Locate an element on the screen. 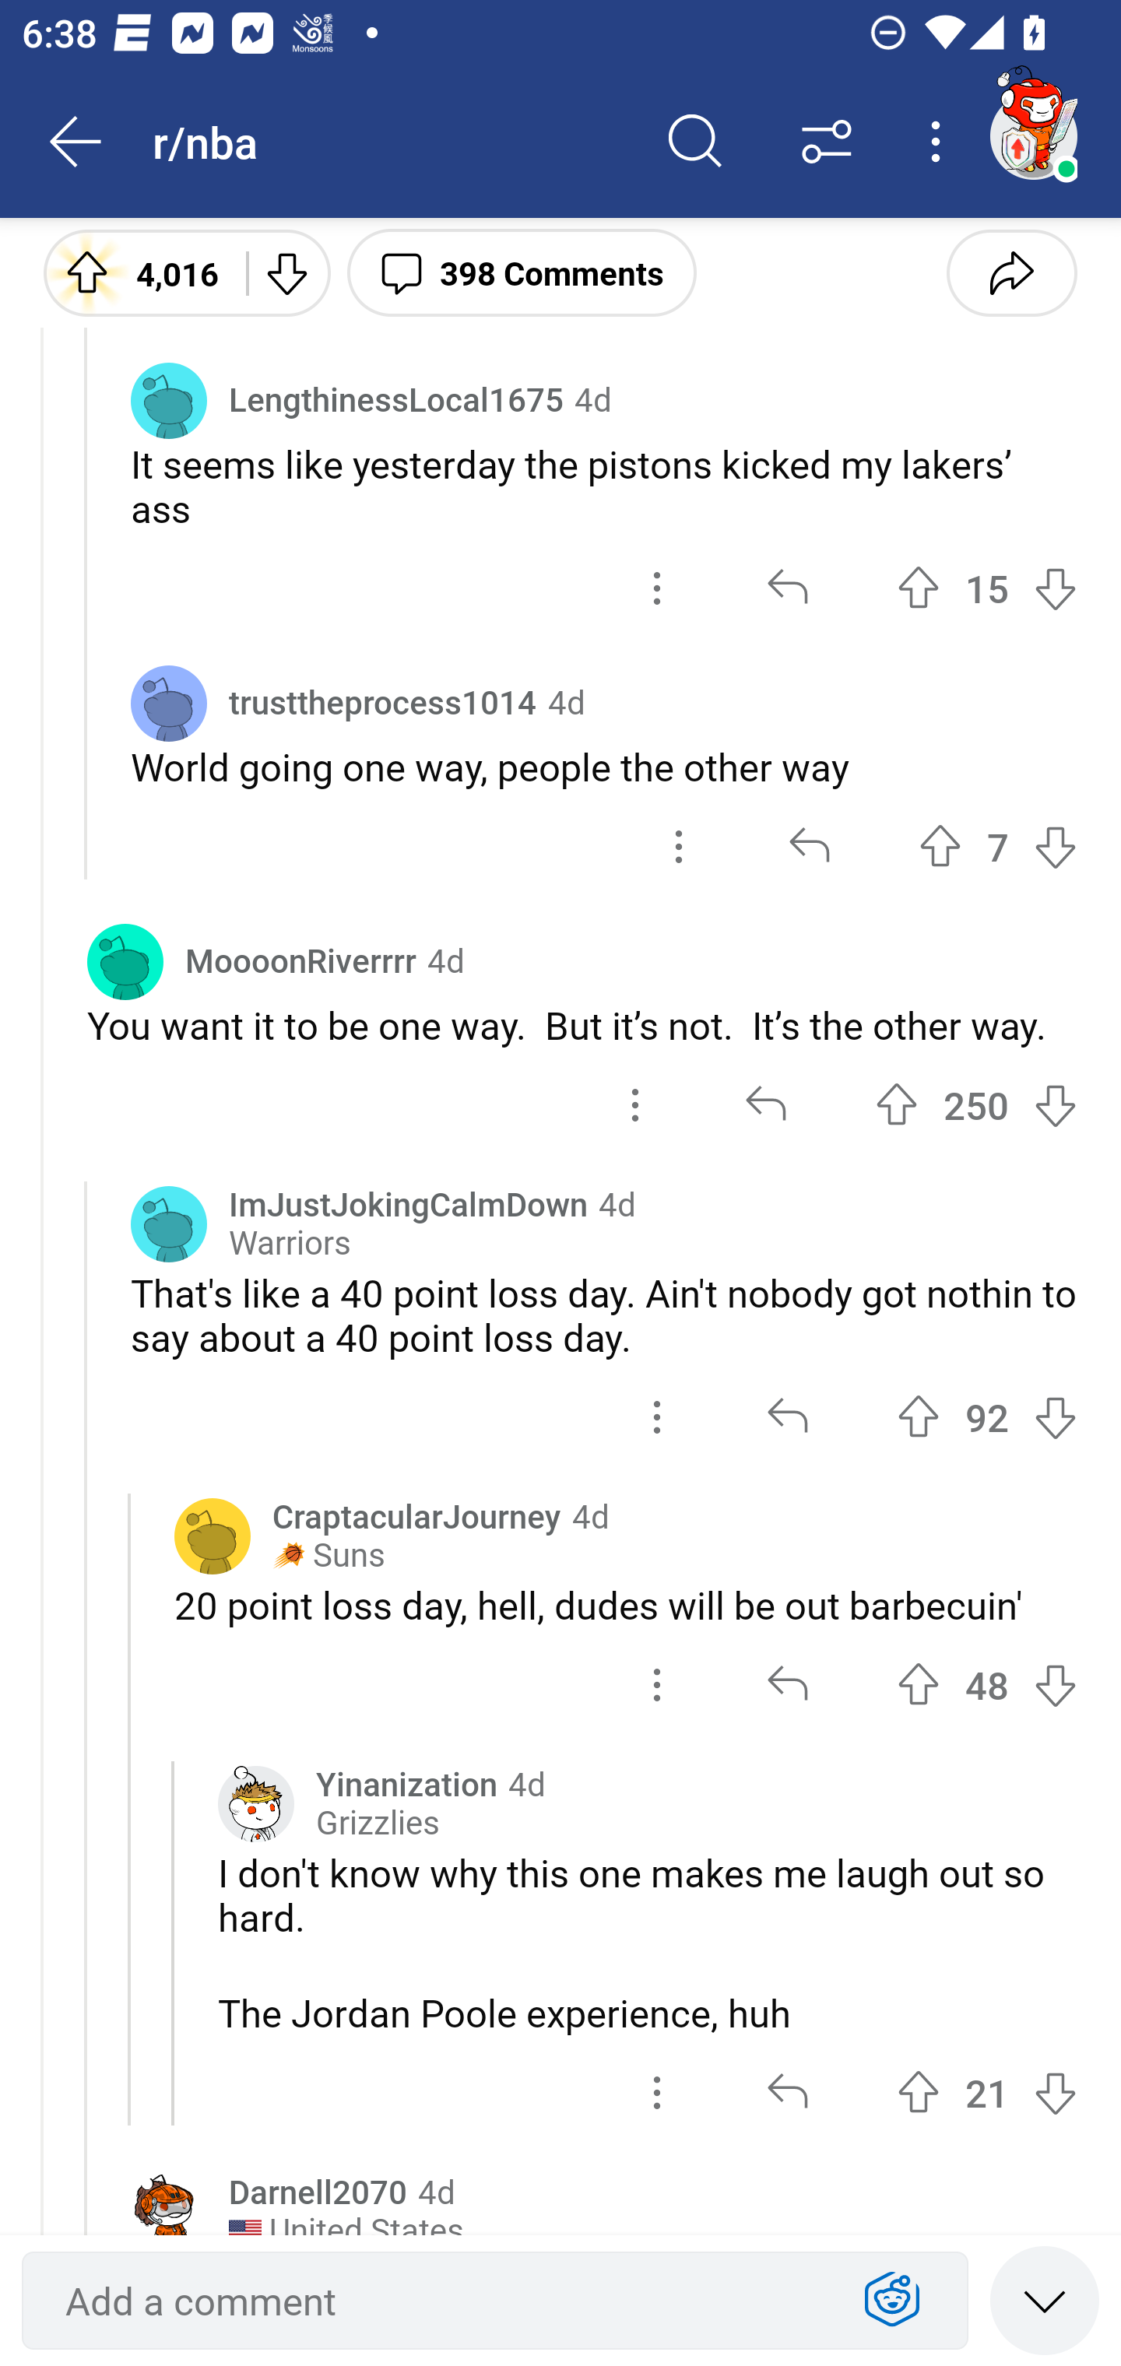 The width and height of the screenshot is (1121, 2366). Speed read is located at coordinates (1045, 2299).